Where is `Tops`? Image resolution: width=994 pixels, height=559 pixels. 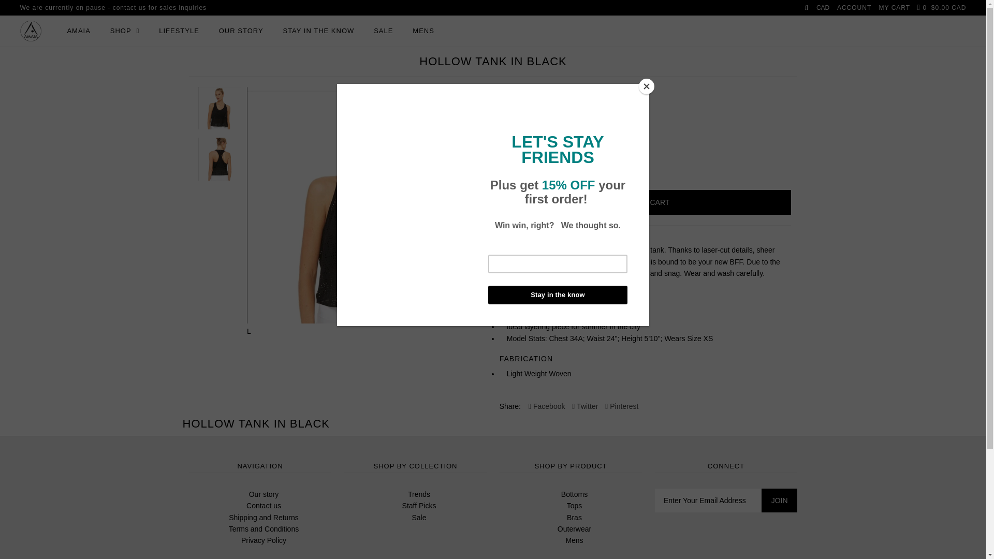 Tops is located at coordinates (575, 506).